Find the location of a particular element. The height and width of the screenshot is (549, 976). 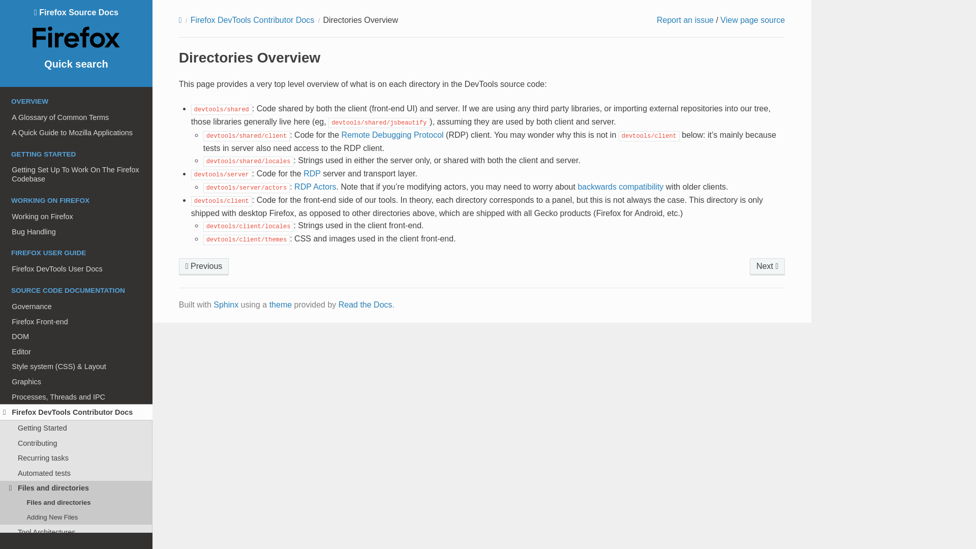

Adding New Files is located at coordinates (76, 517).